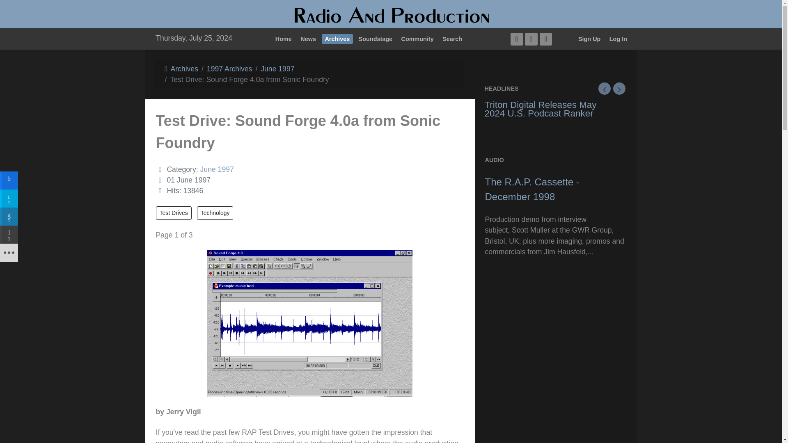 Image resolution: width=788 pixels, height=443 pixels. I want to click on 1997 Archives, so click(229, 69).